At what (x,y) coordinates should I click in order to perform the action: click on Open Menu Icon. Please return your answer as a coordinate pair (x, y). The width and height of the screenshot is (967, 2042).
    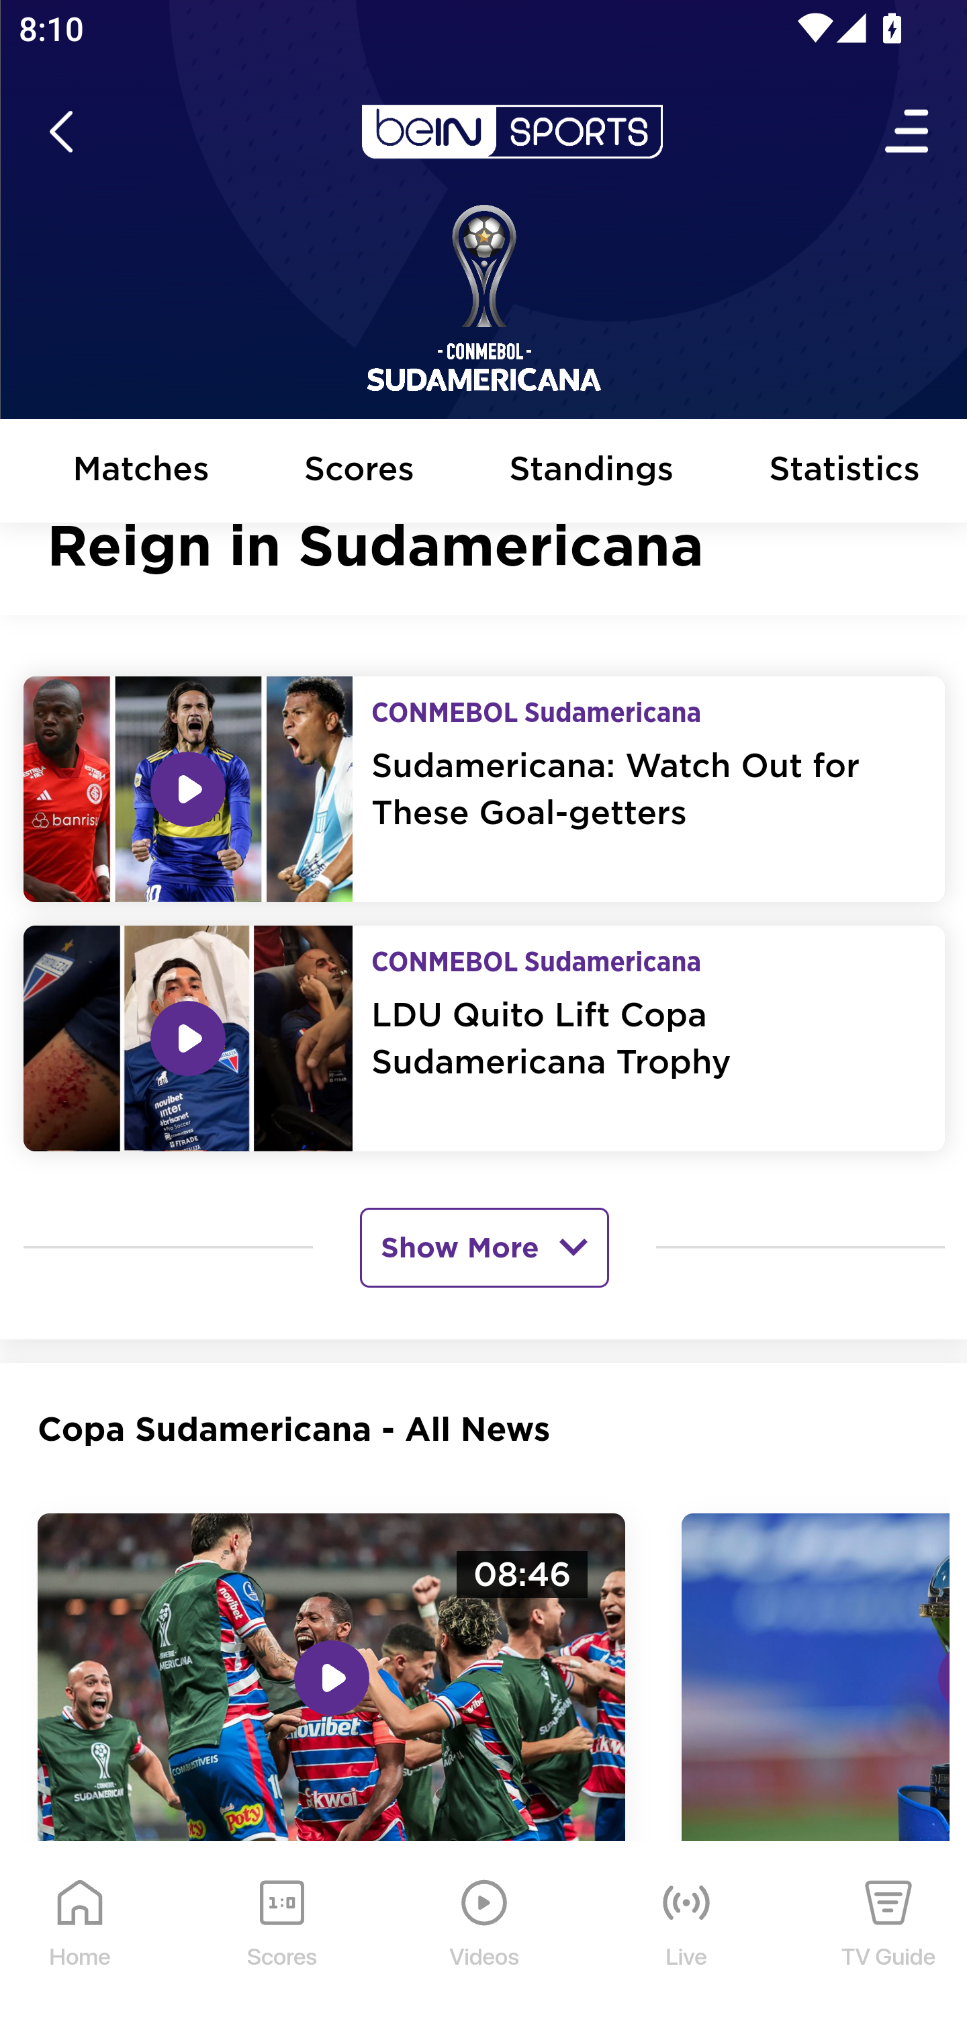
    Looking at the image, I should click on (908, 132).